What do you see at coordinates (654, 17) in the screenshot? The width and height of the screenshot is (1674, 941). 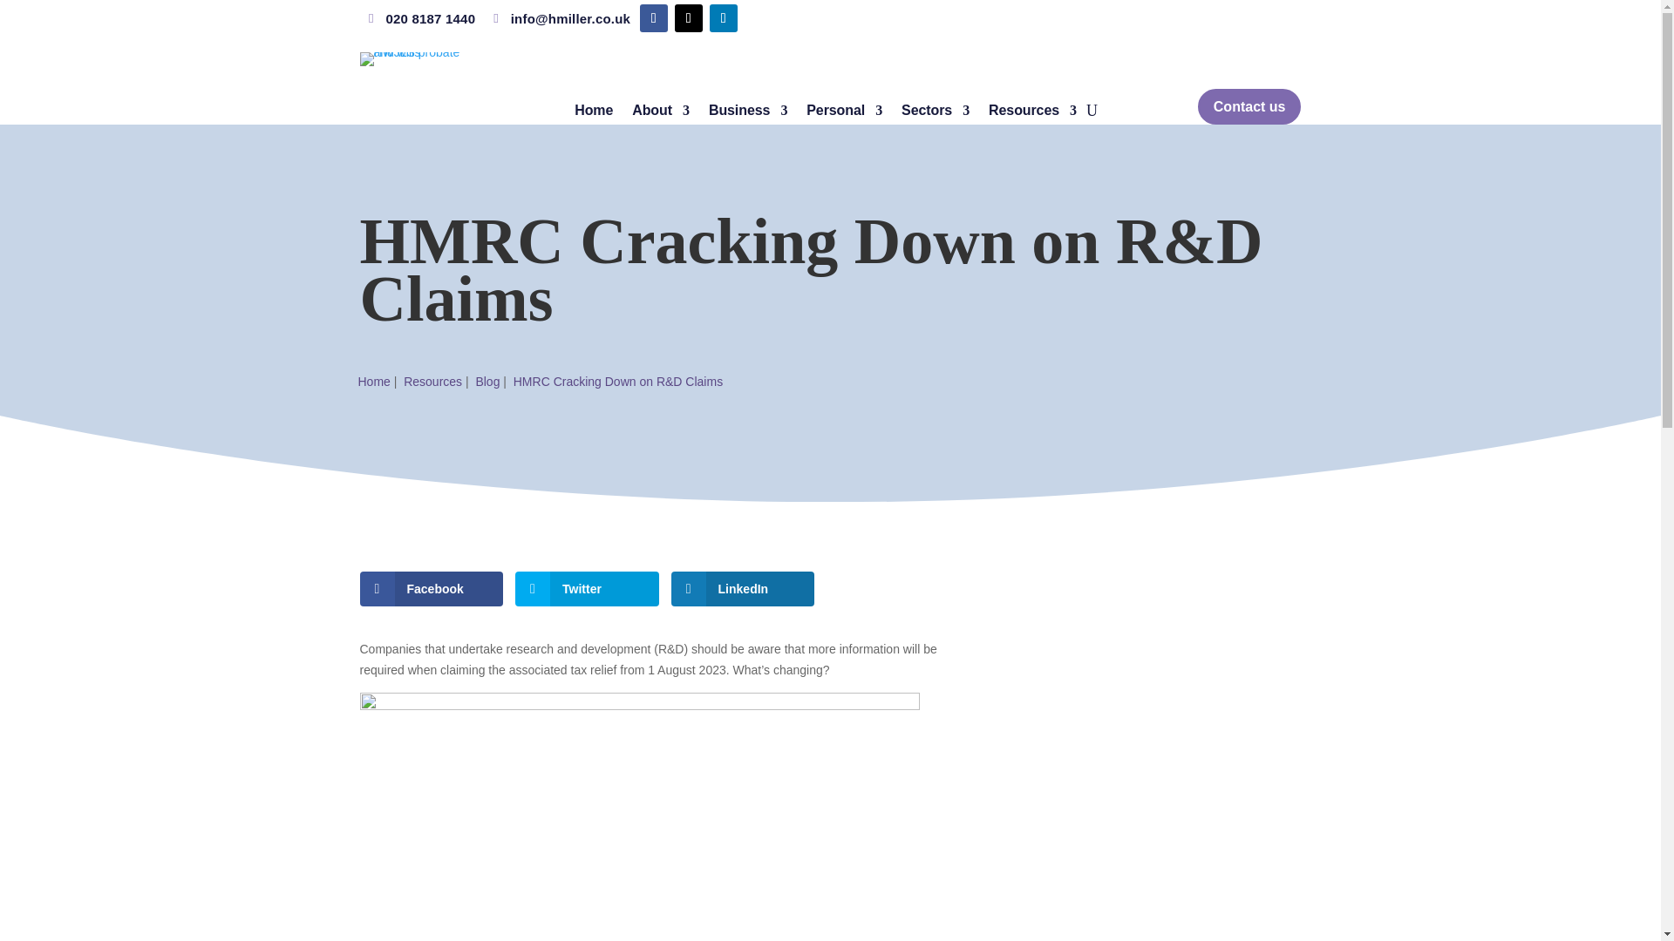 I see `Follow on Facebook` at bounding box center [654, 17].